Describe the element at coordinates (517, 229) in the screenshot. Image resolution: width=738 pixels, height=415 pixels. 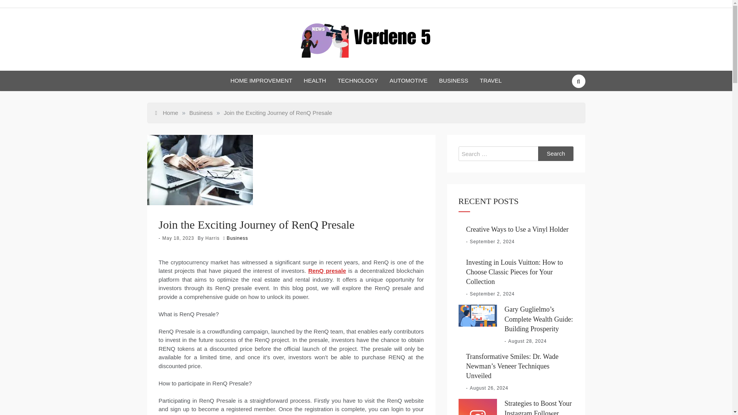
I see `Creative Ways to Use a Vinyl Holder` at that location.